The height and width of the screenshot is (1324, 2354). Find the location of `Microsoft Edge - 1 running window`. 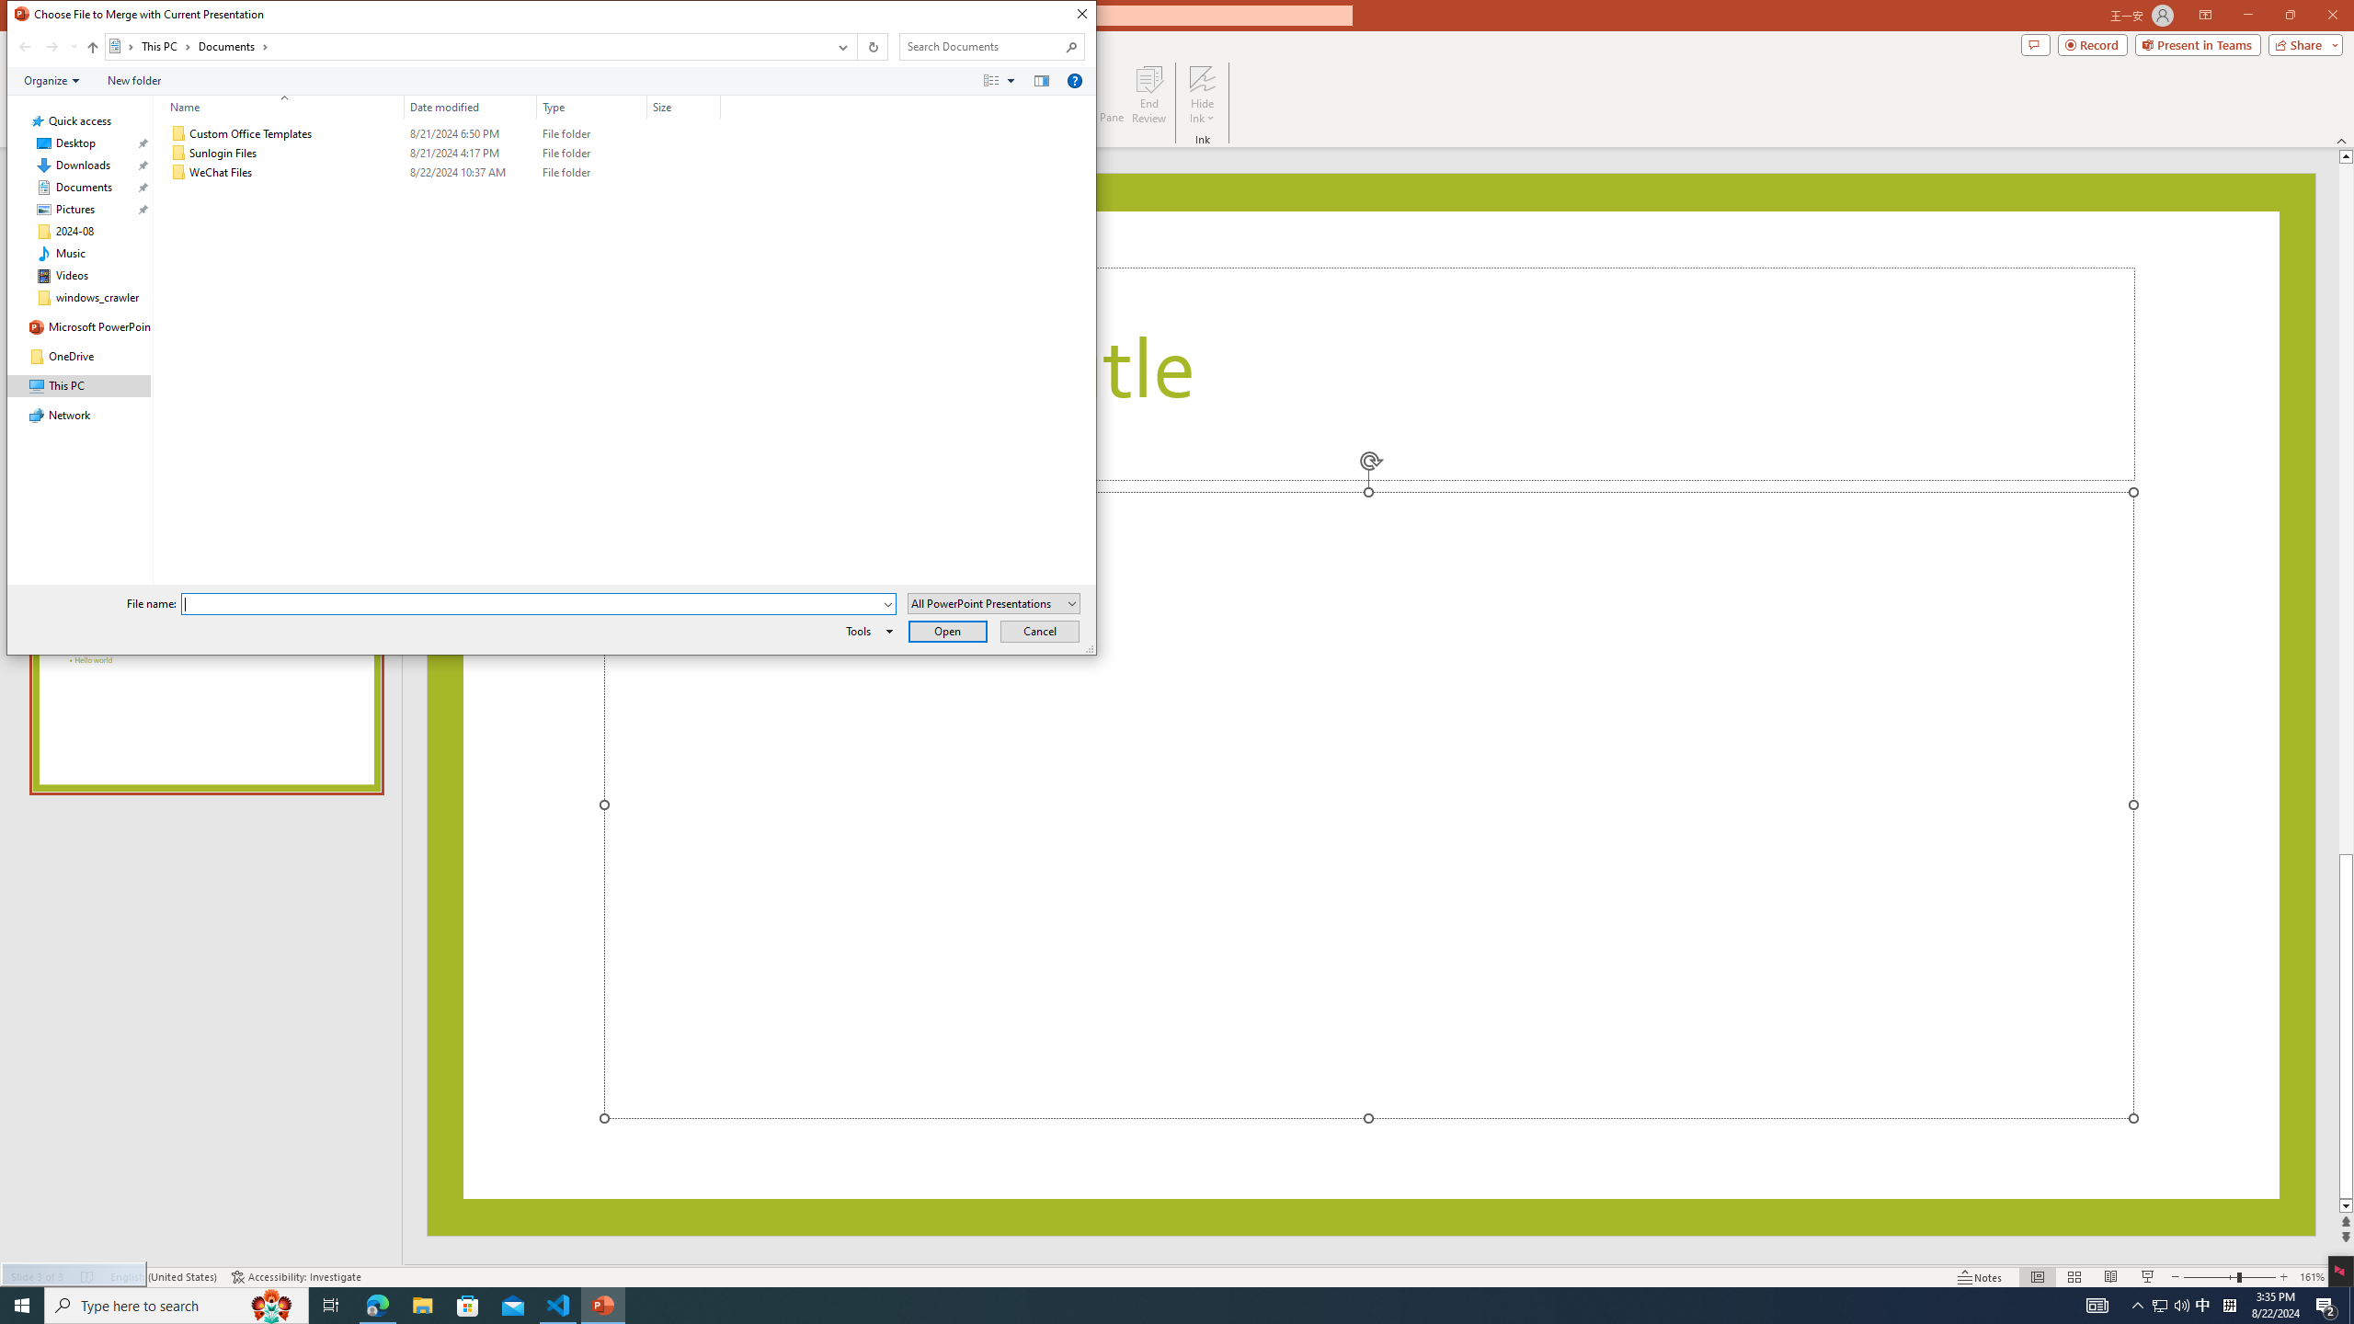

Microsoft Edge - 1 running window is located at coordinates (377, 1306).